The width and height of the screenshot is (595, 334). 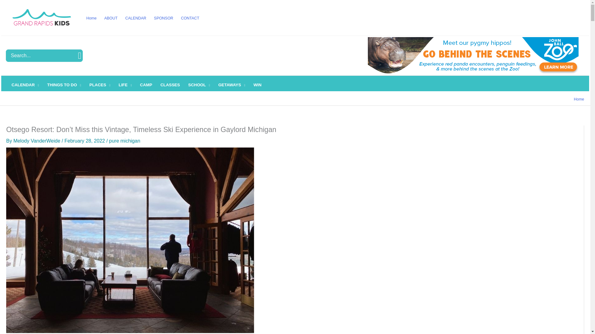 I want to click on ABOUT, so click(x=111, y=18).